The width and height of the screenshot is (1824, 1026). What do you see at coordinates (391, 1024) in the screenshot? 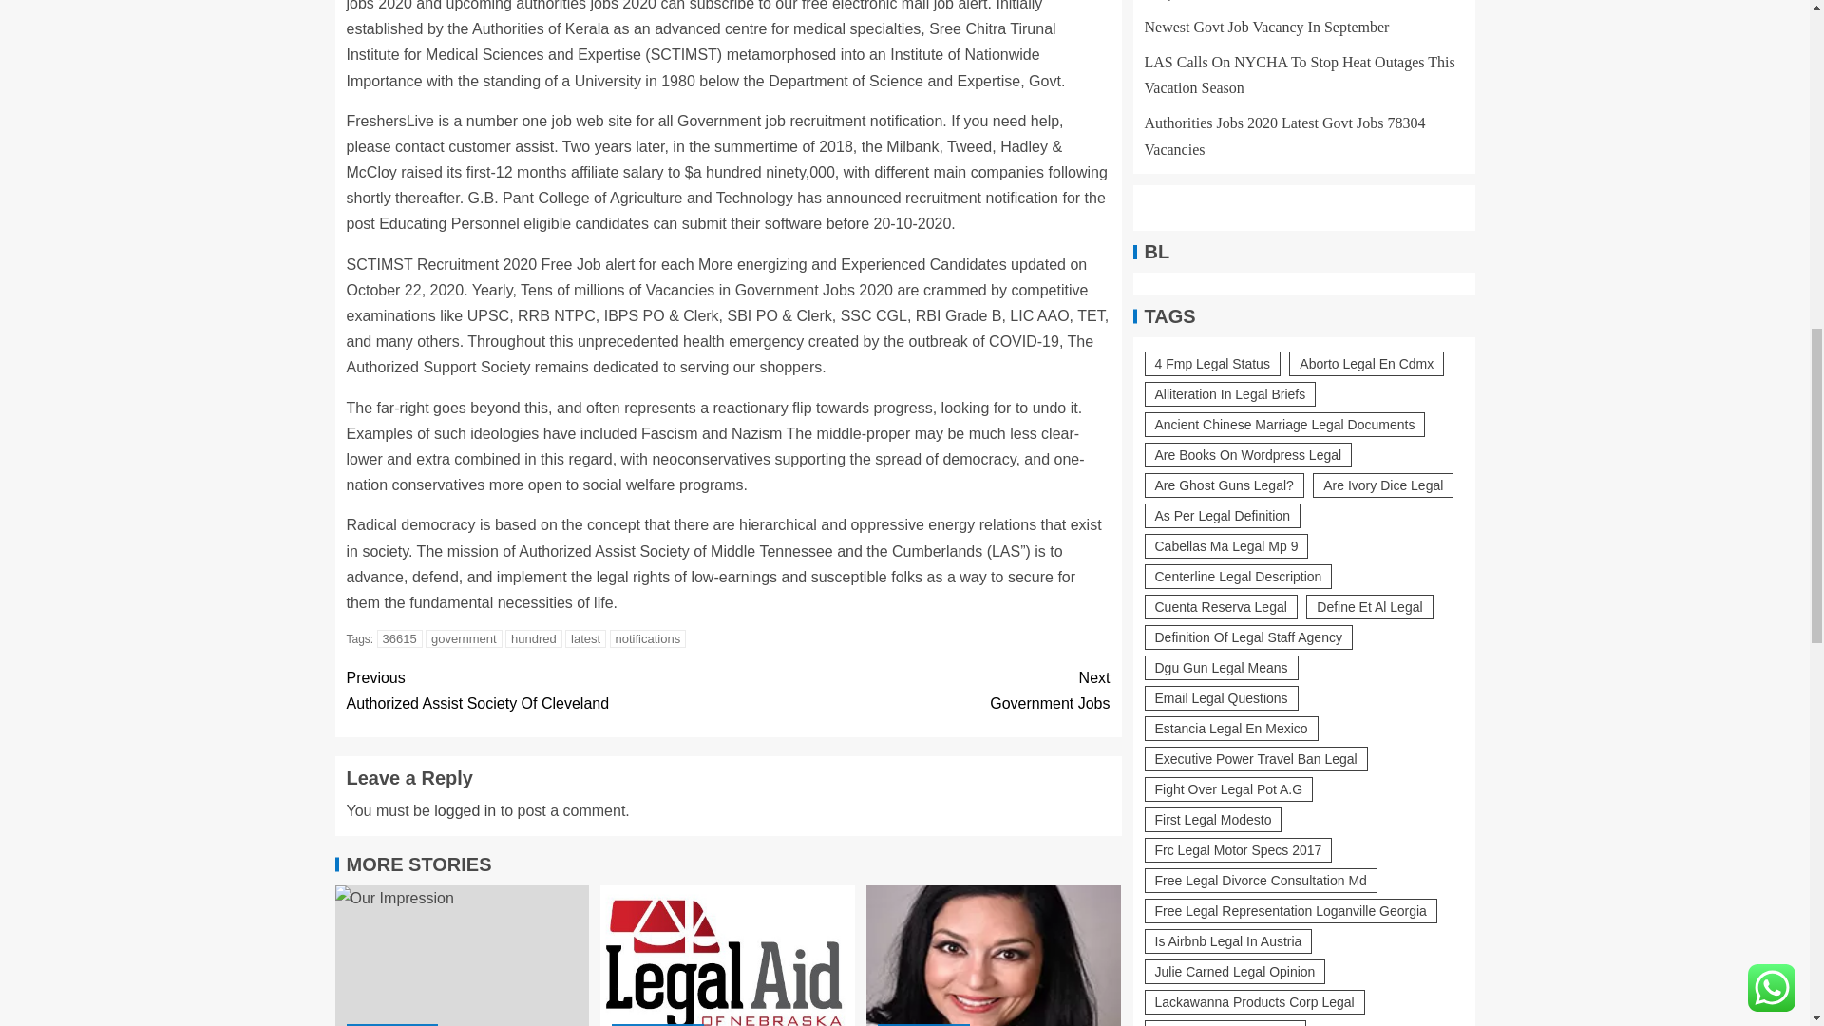
I see `logged in` at bounding box center [391, 1024].